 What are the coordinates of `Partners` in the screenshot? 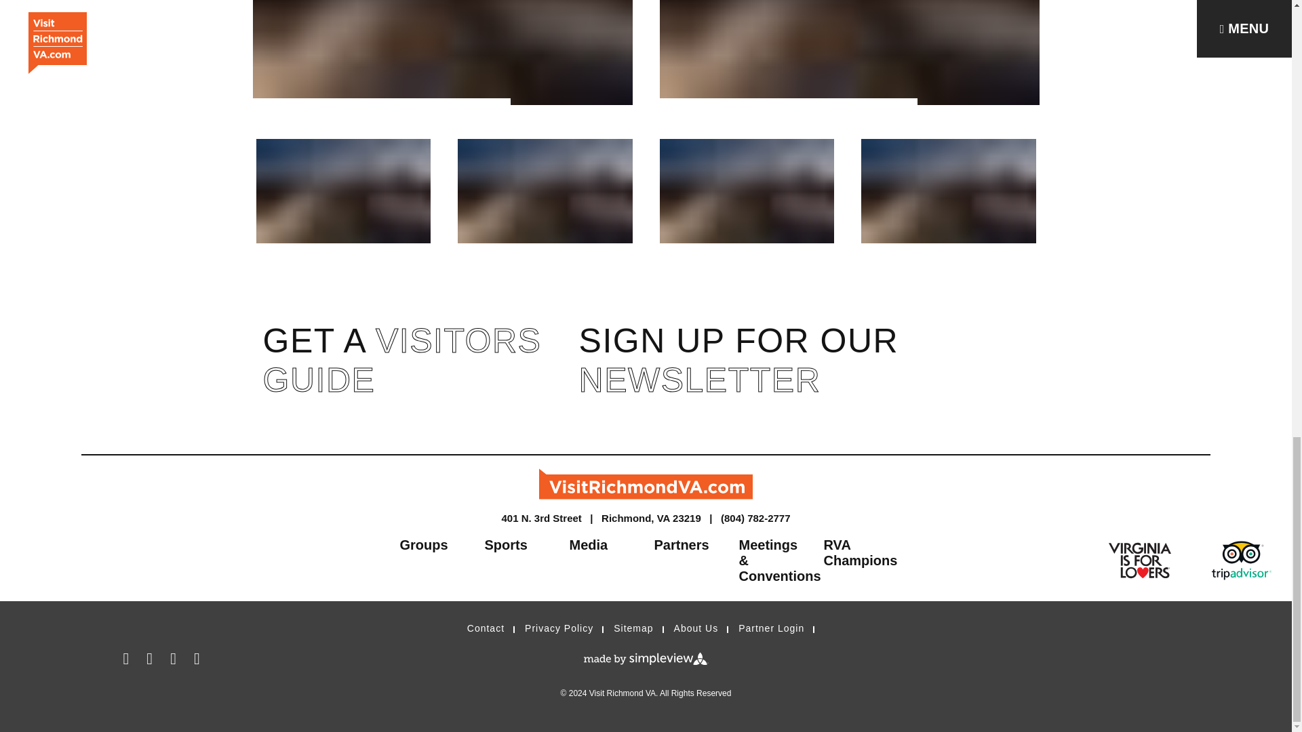 It's located at (688, 546).